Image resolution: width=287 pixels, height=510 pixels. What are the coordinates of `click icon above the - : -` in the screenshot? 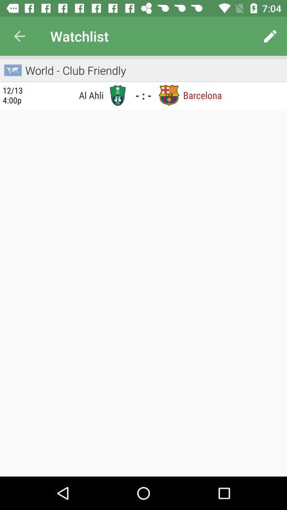 It's located at (143, 81).